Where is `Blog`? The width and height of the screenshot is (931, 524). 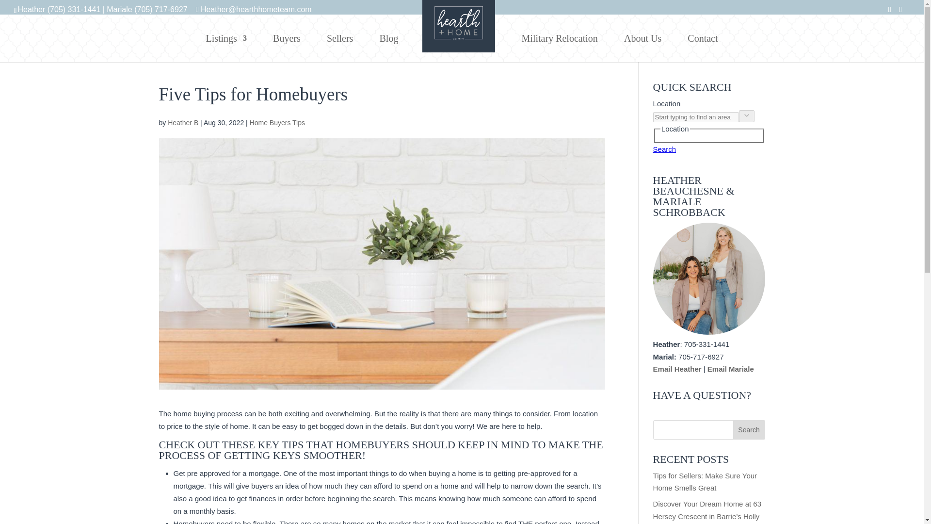
Blog is located at coordinates (388, 38).